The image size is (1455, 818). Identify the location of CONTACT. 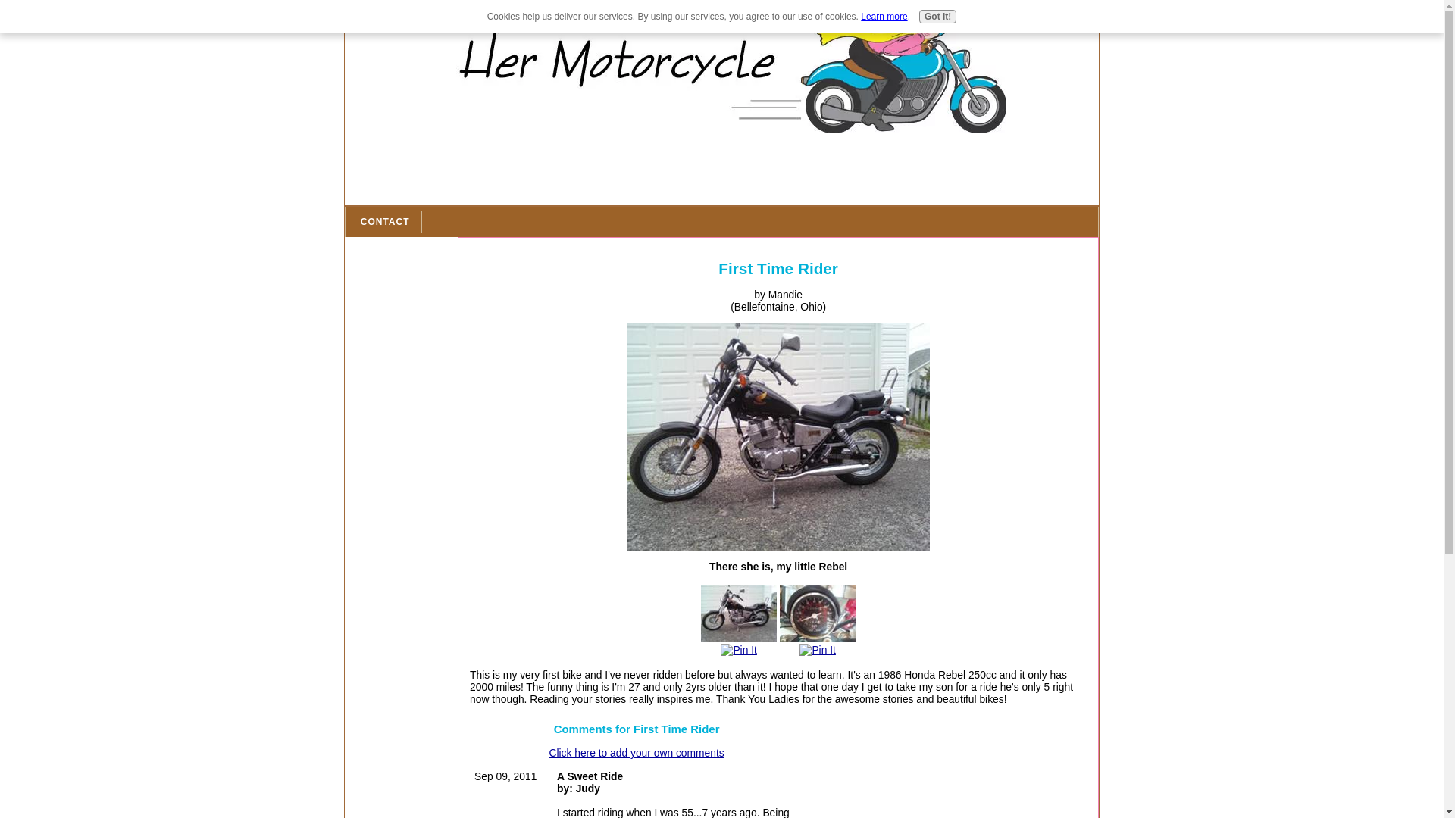
(385, 221).